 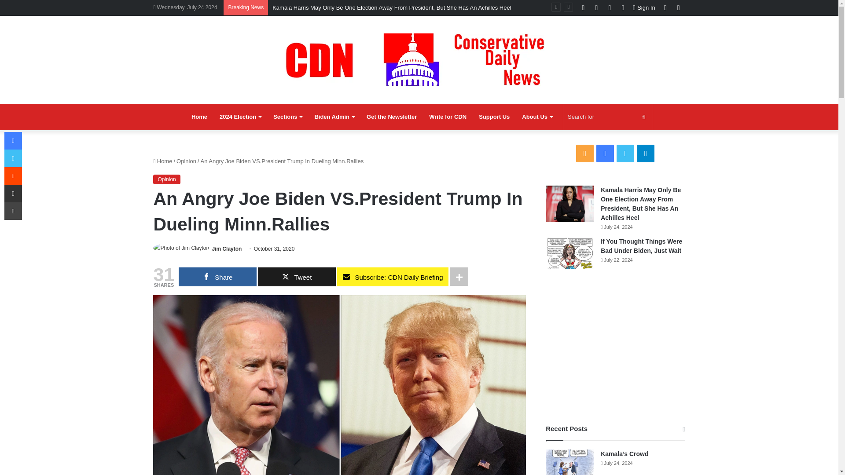 I want to click on Biden Admin, so click(x=334, y=117).